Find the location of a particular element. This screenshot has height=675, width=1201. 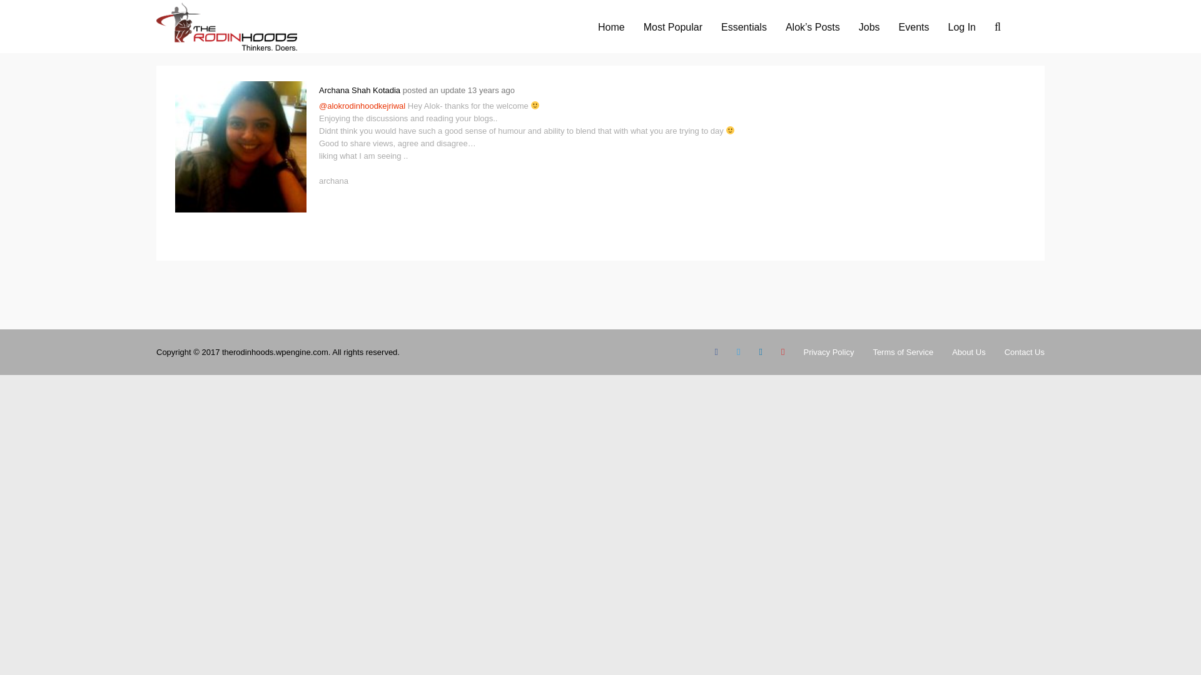

Terms of Service is located at coordinates (903, 352).